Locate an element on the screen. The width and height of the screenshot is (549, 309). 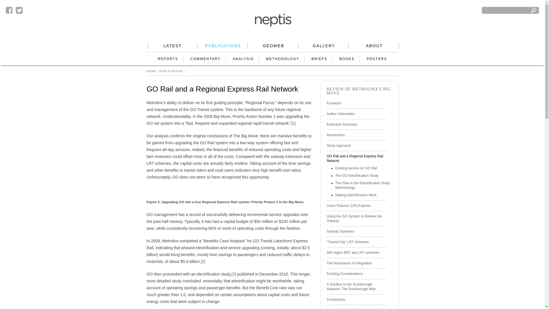
Home is located at coordinates (273, 20).